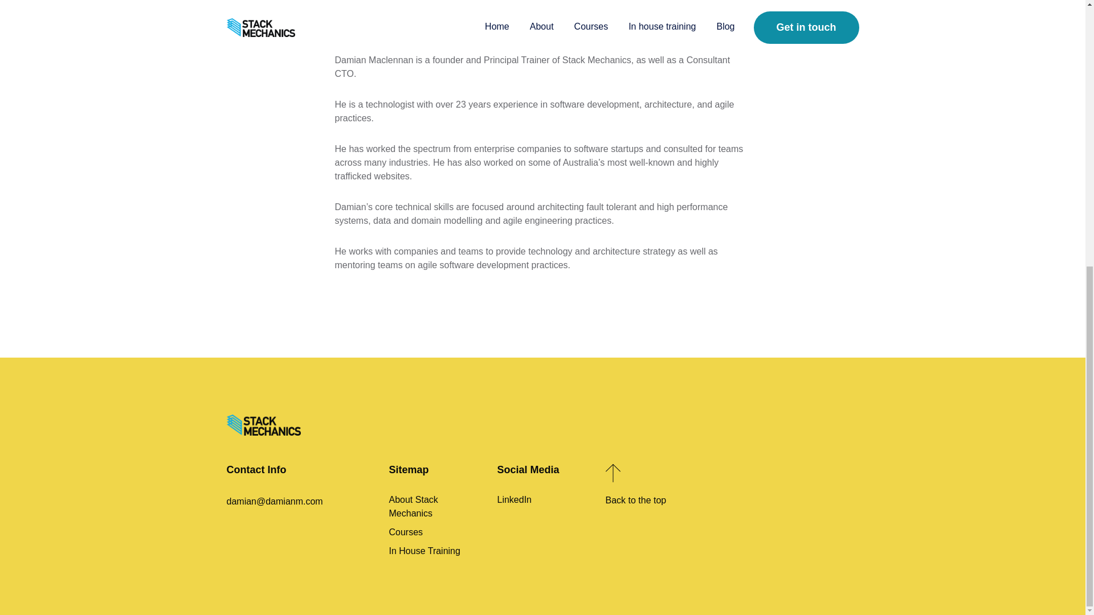 The height and width of the screenshot is (615, 1094). Describe the element at coordinates (434, 551) in the screenshot. I see `In House Training` at that location.